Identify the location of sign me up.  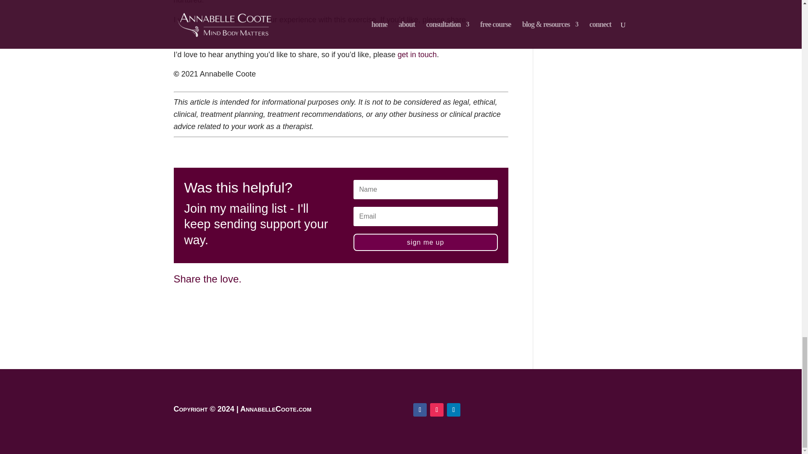
(425, 242).